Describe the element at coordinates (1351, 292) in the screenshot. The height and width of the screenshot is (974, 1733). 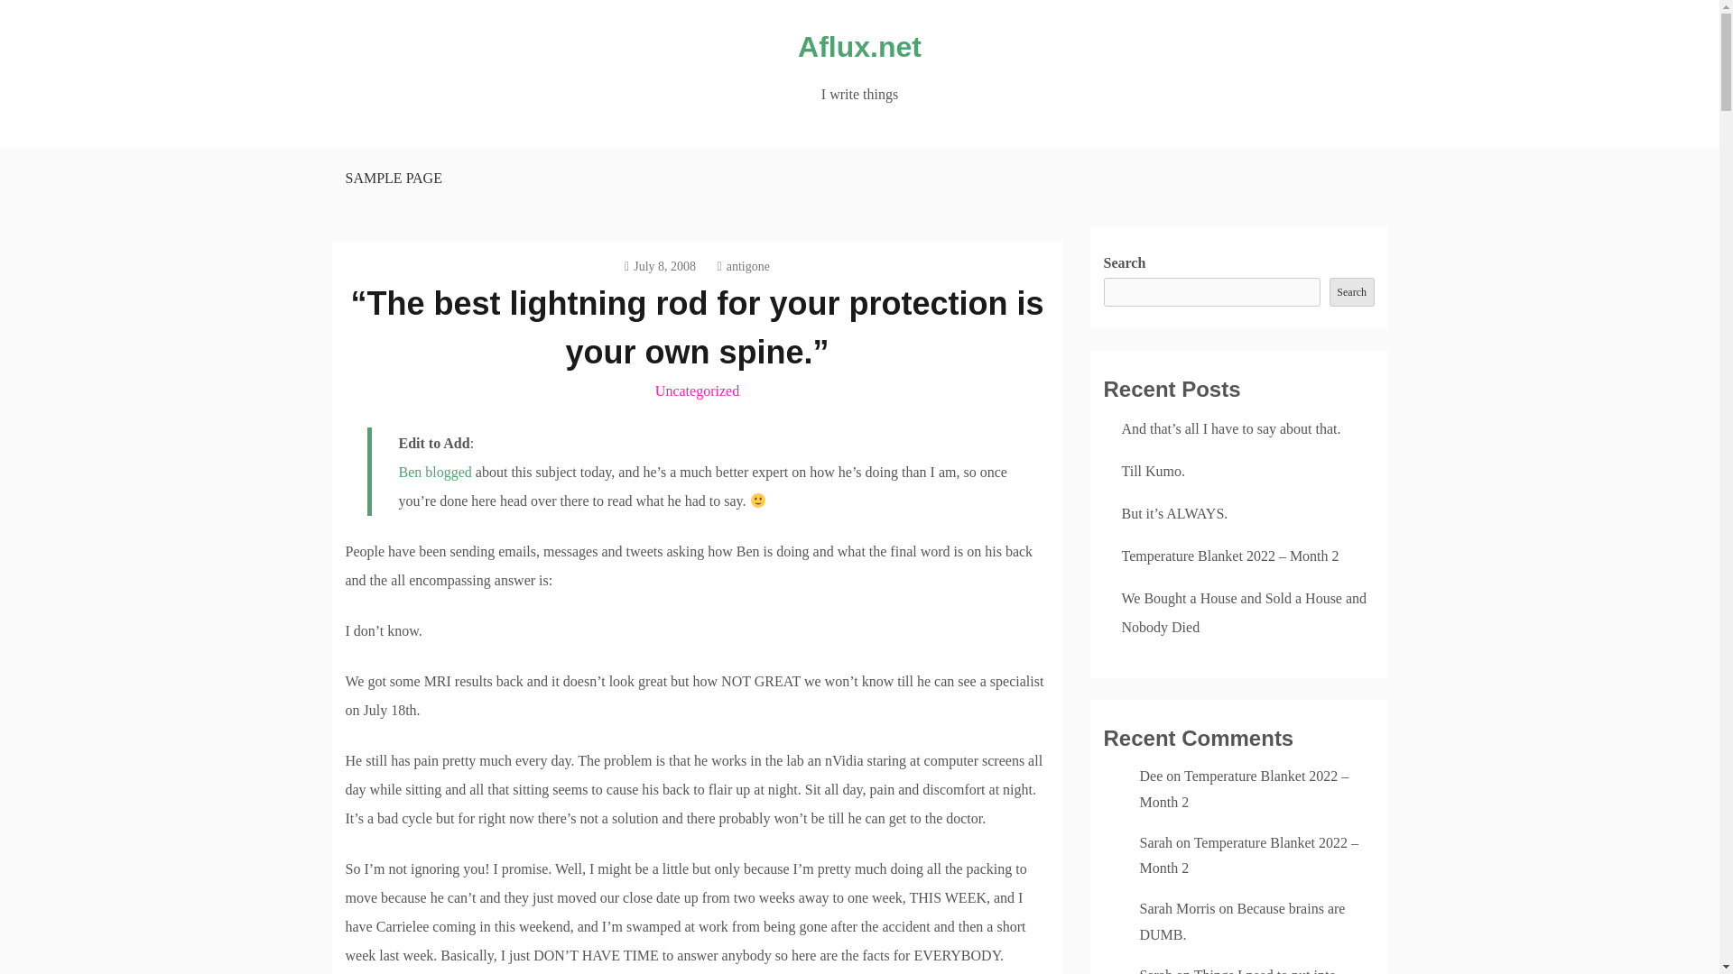
I see `Search` at that location.